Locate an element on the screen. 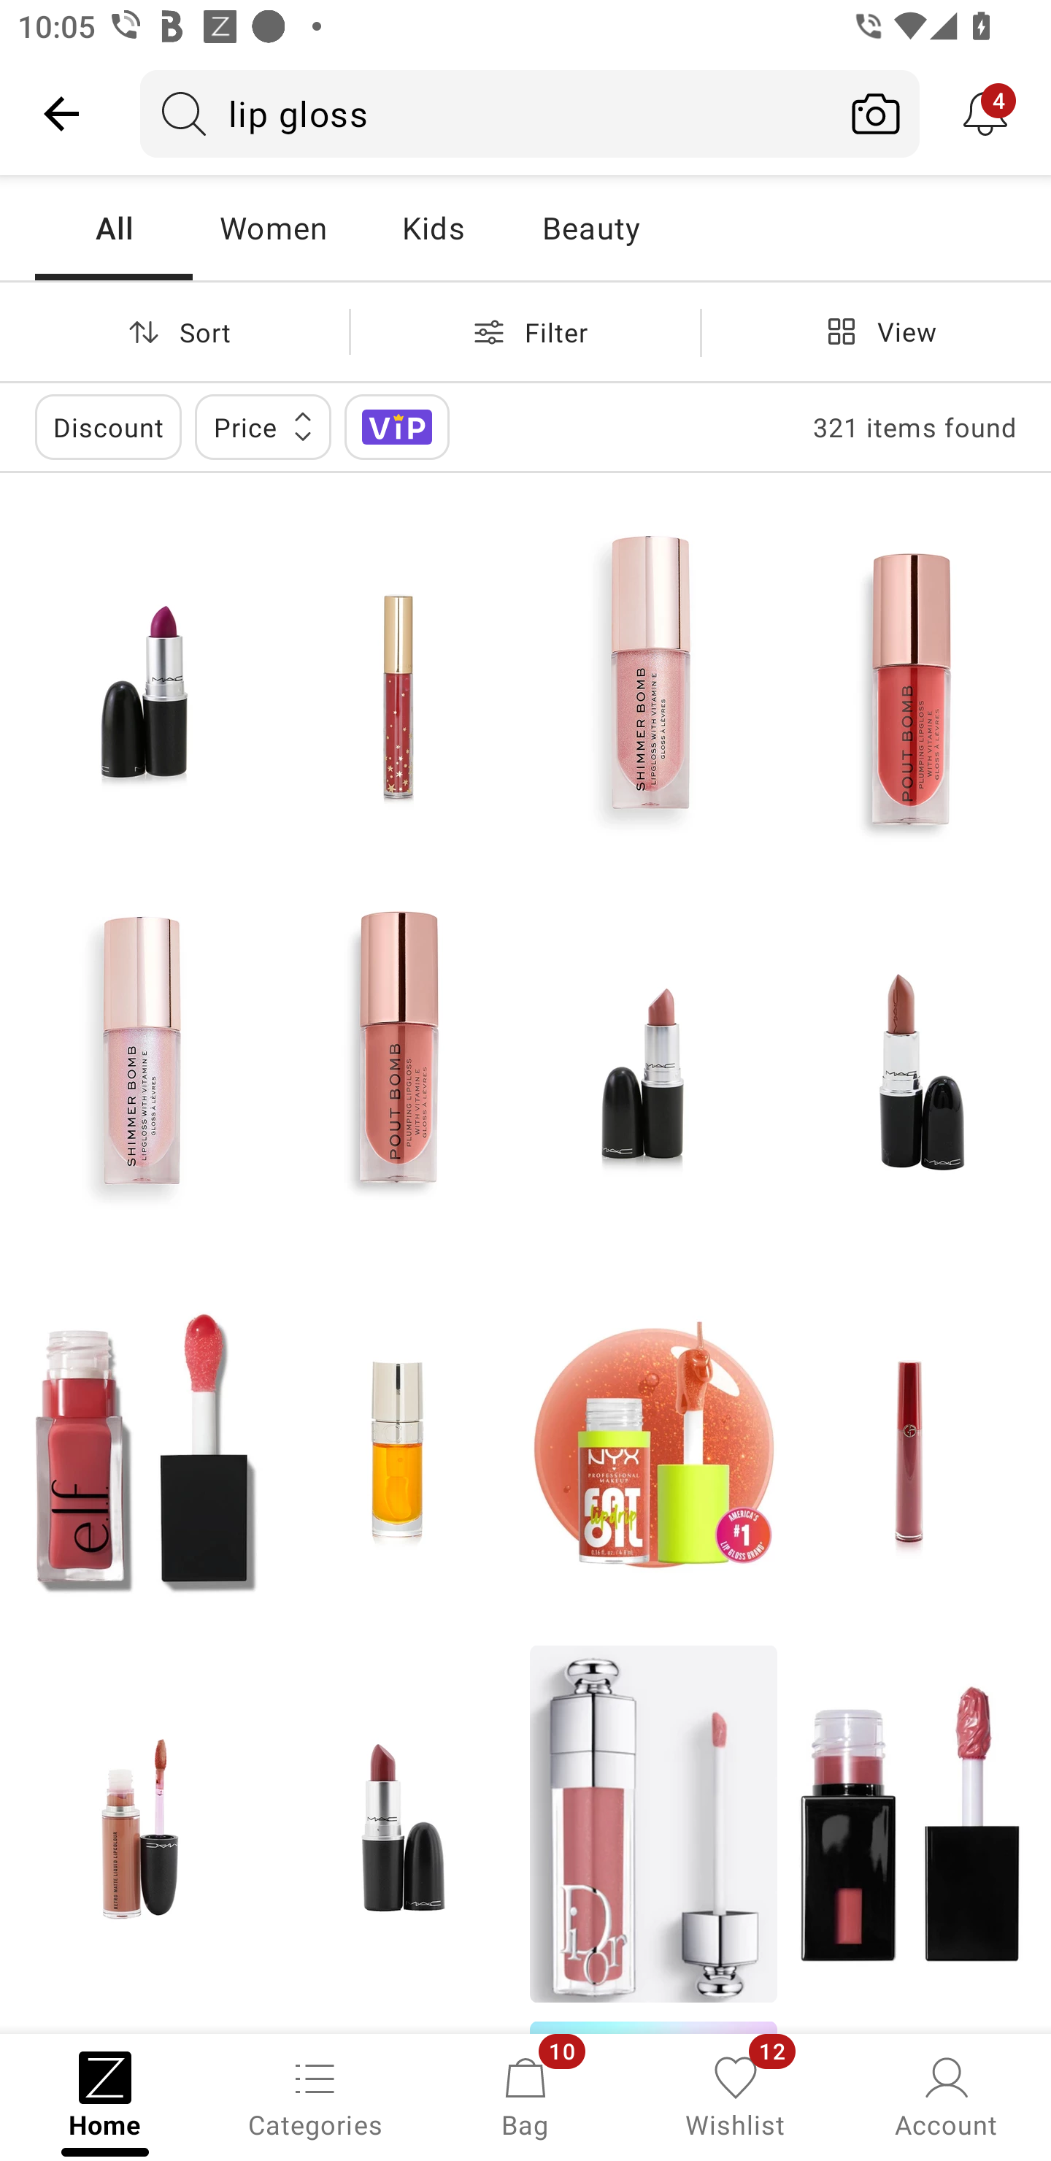  Navigate up is located at coordinates (61, 113).